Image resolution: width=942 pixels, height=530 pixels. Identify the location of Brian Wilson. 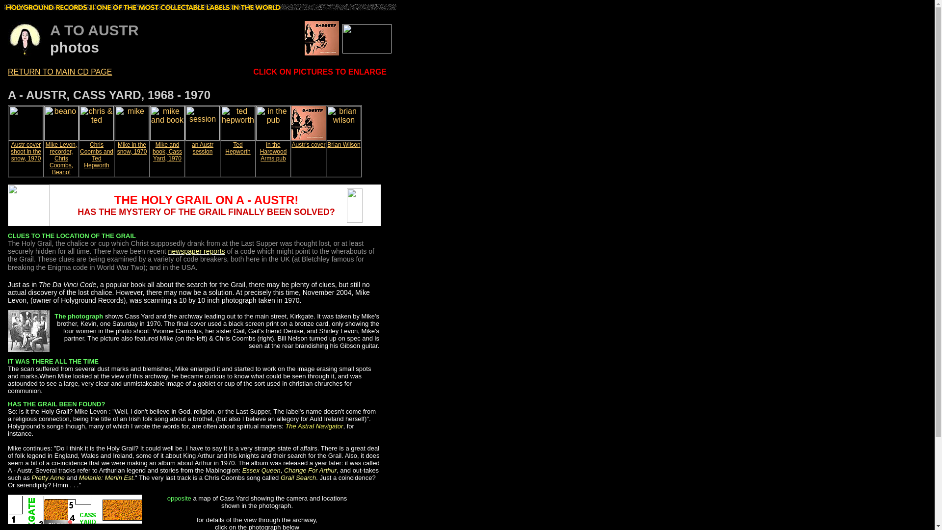
(343, 145).